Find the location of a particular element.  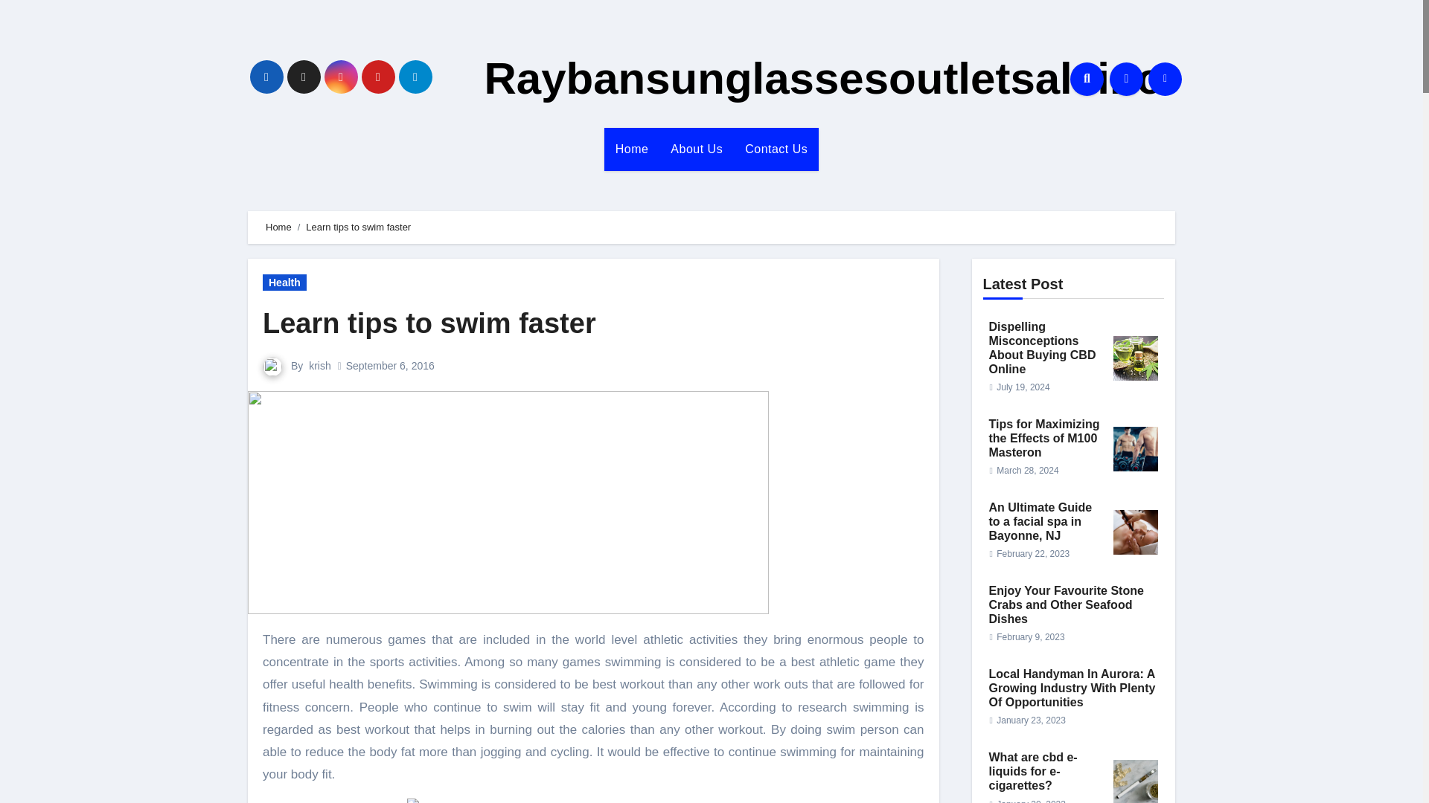

Permalink to: Learn tips to swim faster is located at coordinates (429, 323).